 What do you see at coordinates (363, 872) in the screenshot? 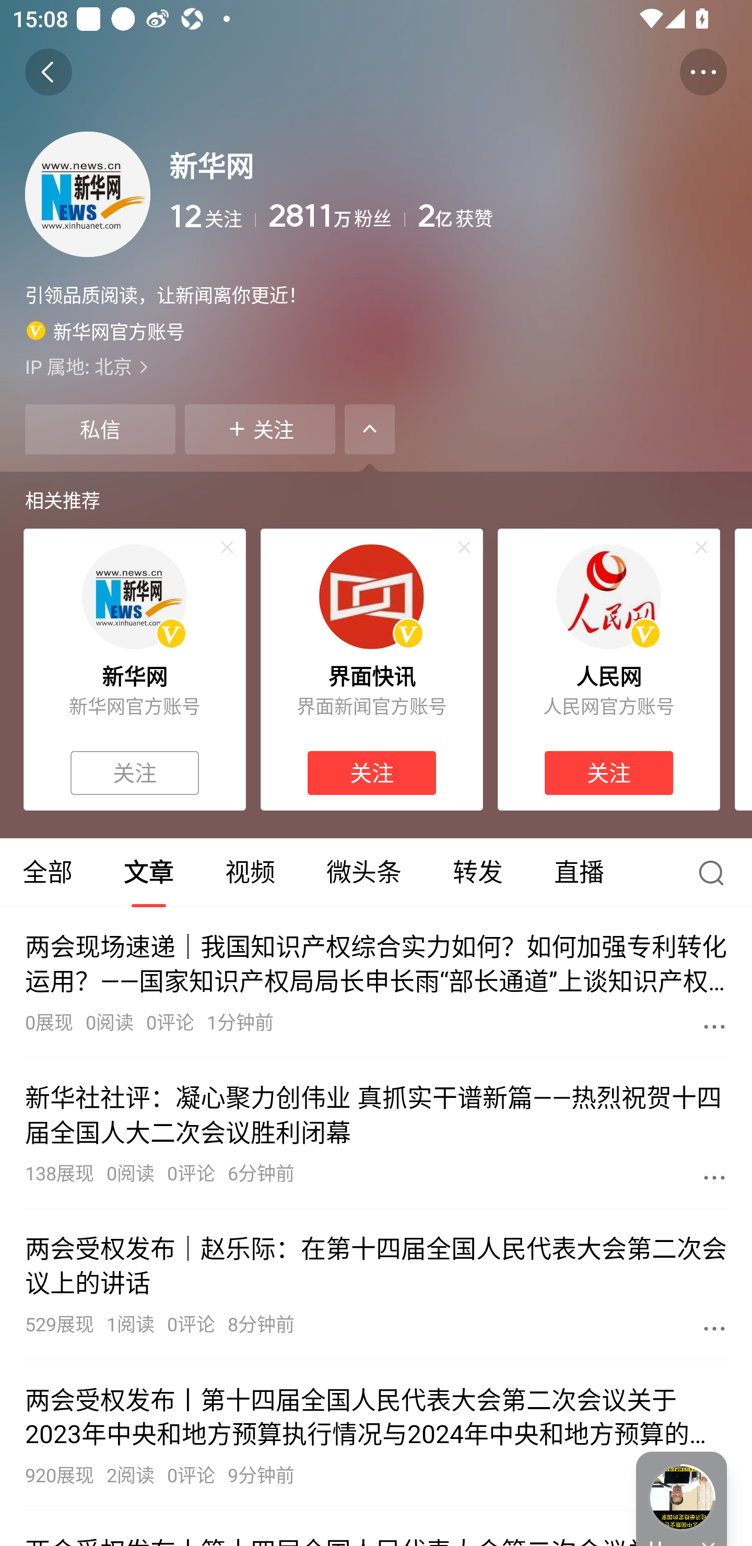
I see `微头条` at bounding box center [363, 872].